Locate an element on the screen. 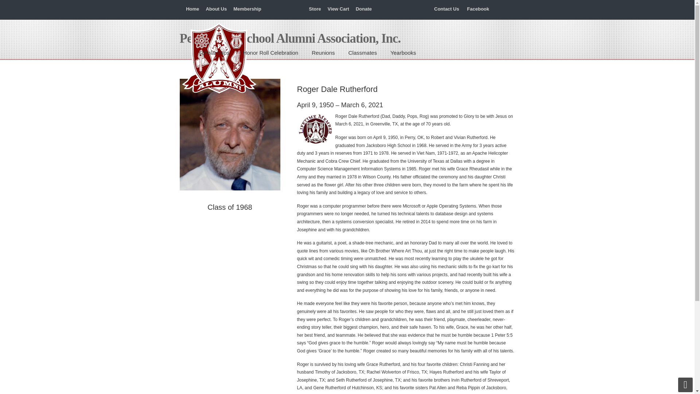 This screenshot has height=394, width=700. Home is located at coordinates (192, 9).